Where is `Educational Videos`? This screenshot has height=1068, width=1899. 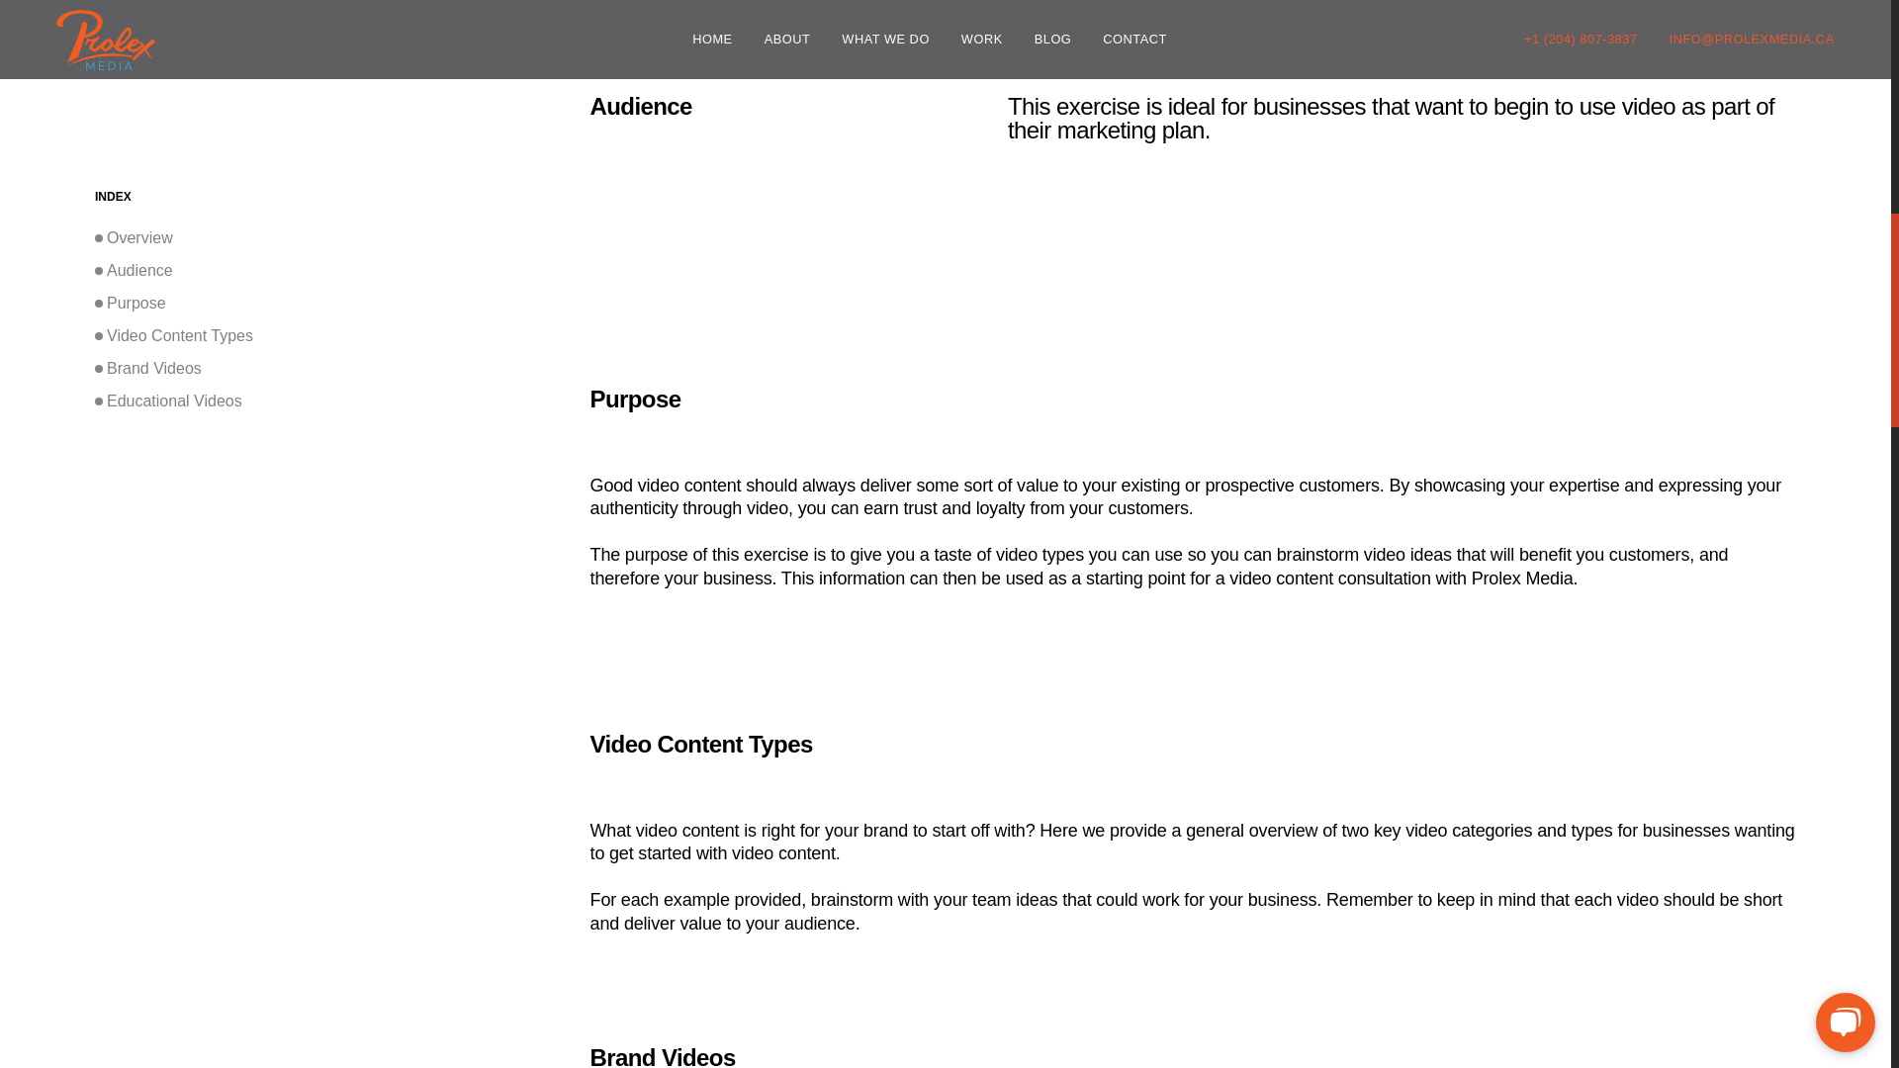 Educational Videos is located at coordinates (326, 307).